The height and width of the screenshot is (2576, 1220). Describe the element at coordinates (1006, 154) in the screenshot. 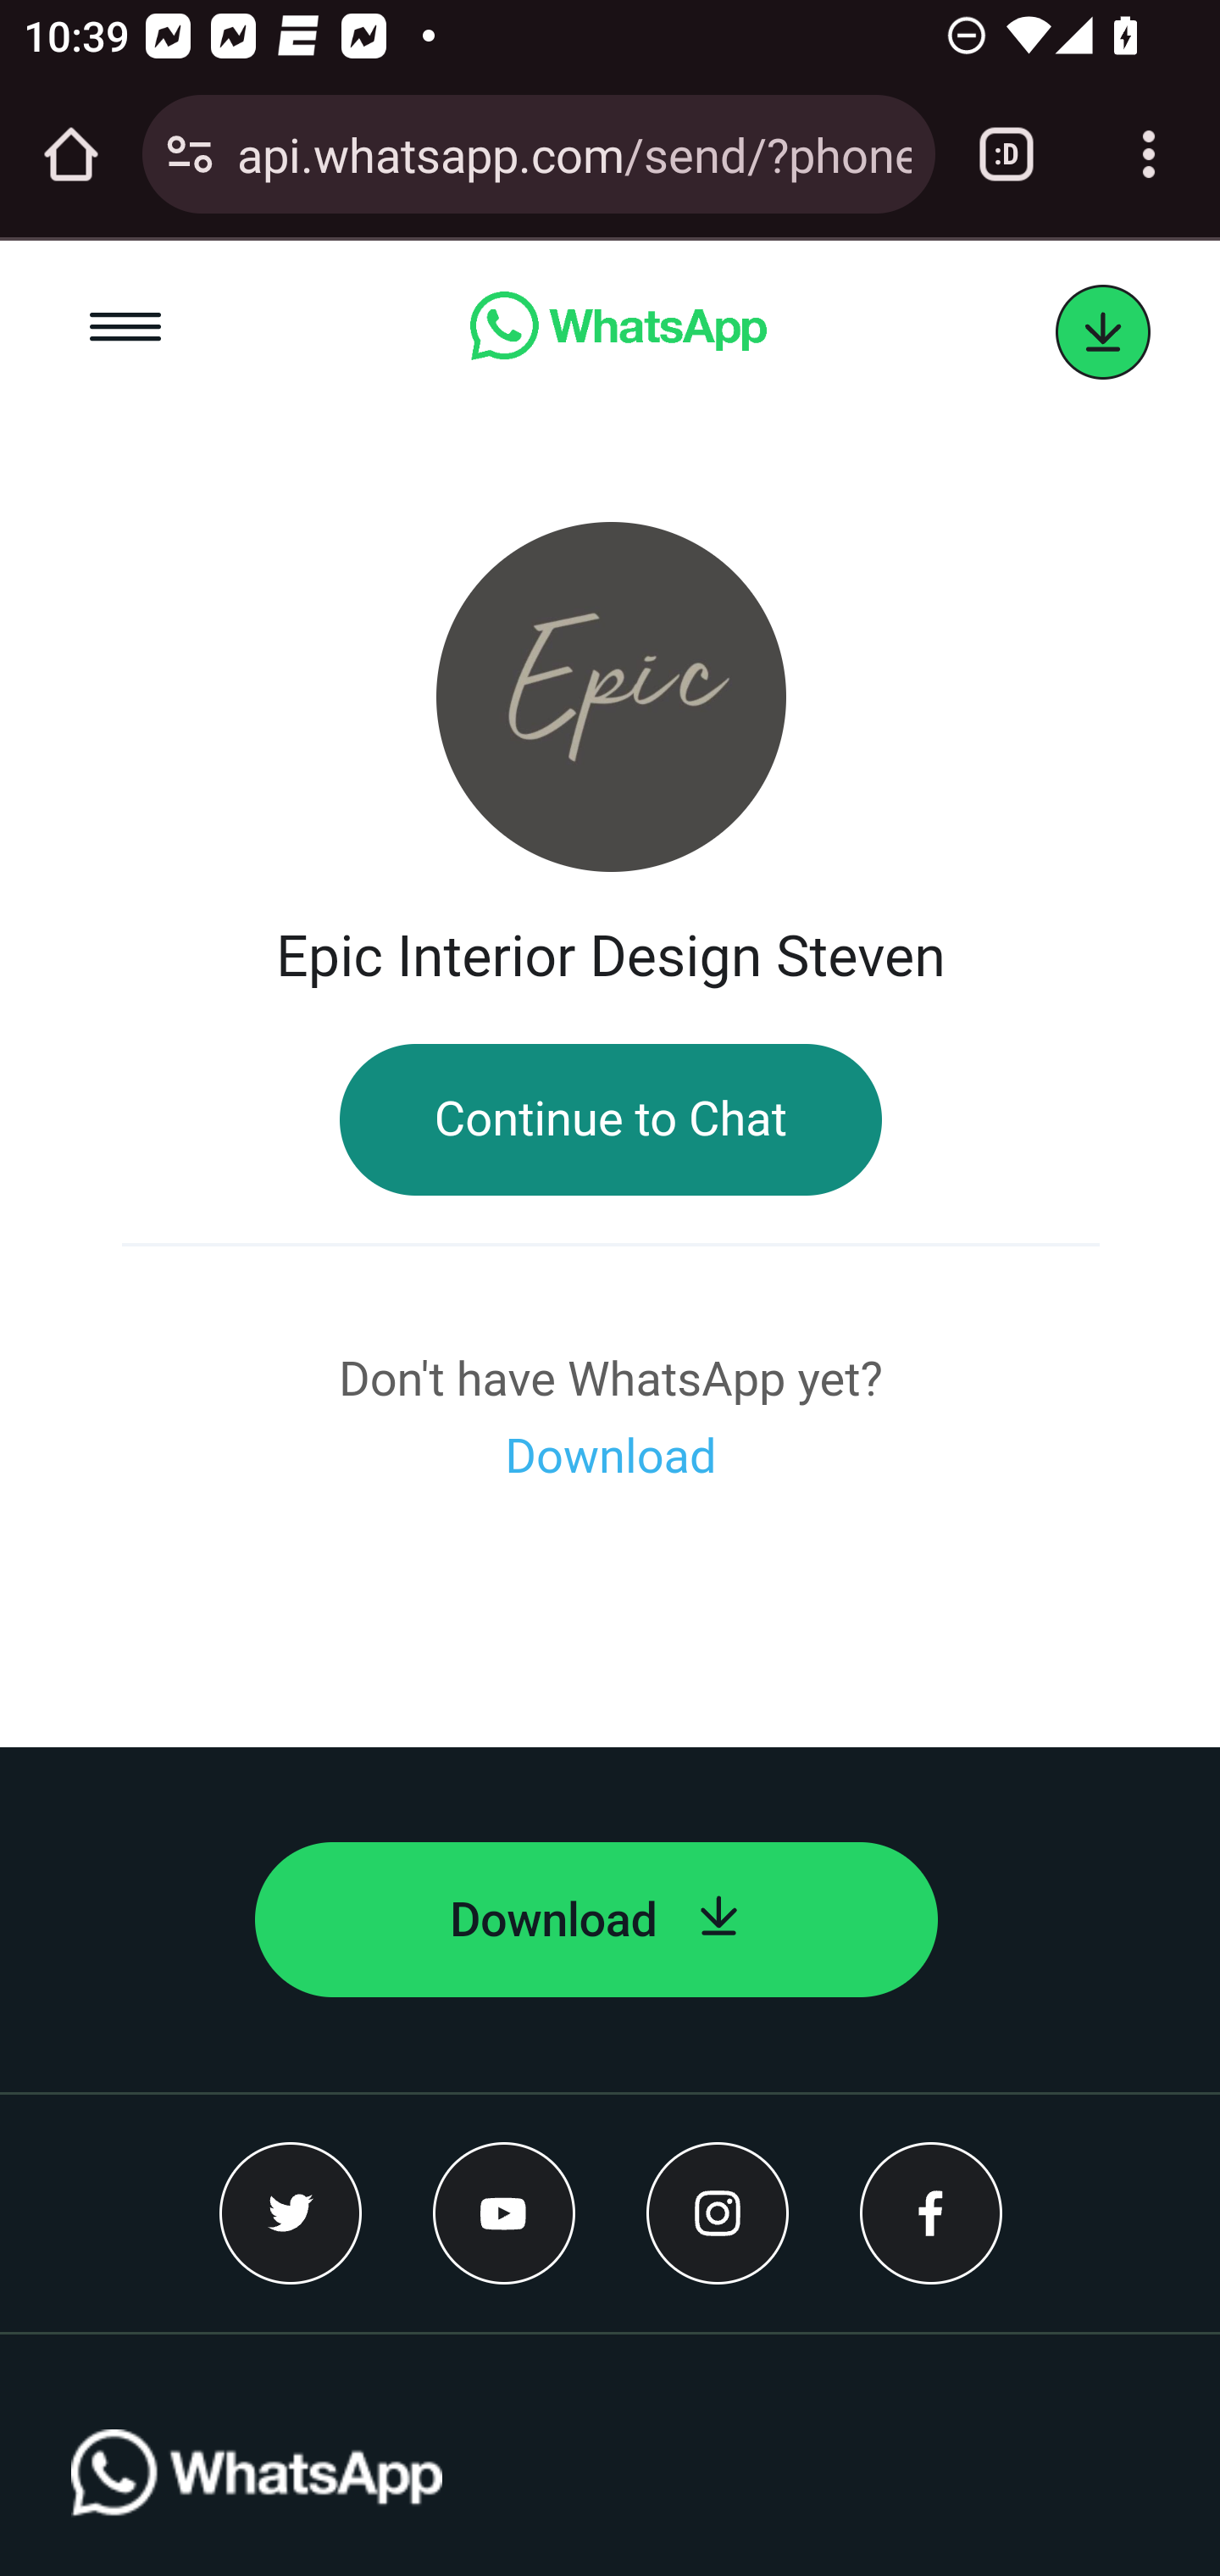

I see `Switch or close tabs` at that location.